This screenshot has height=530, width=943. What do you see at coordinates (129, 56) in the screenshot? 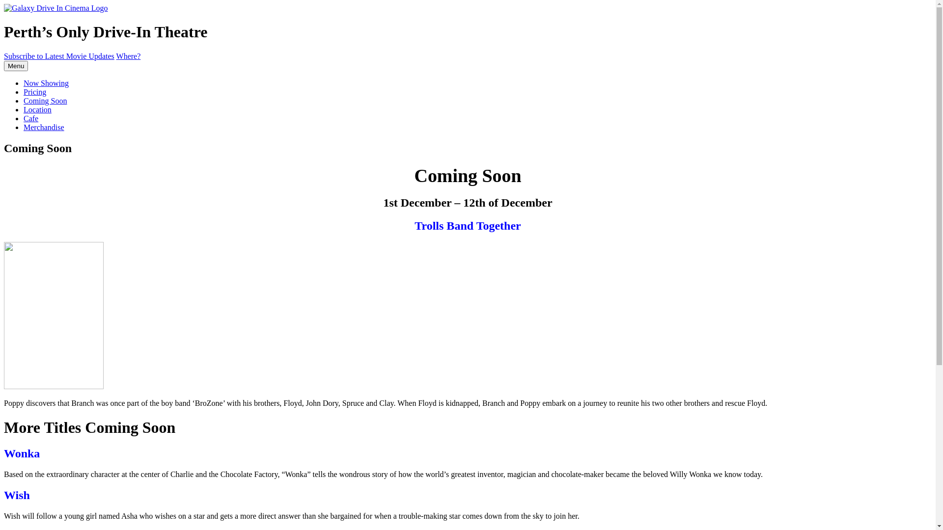
I see `Where?` at bounding box center [129, 56].